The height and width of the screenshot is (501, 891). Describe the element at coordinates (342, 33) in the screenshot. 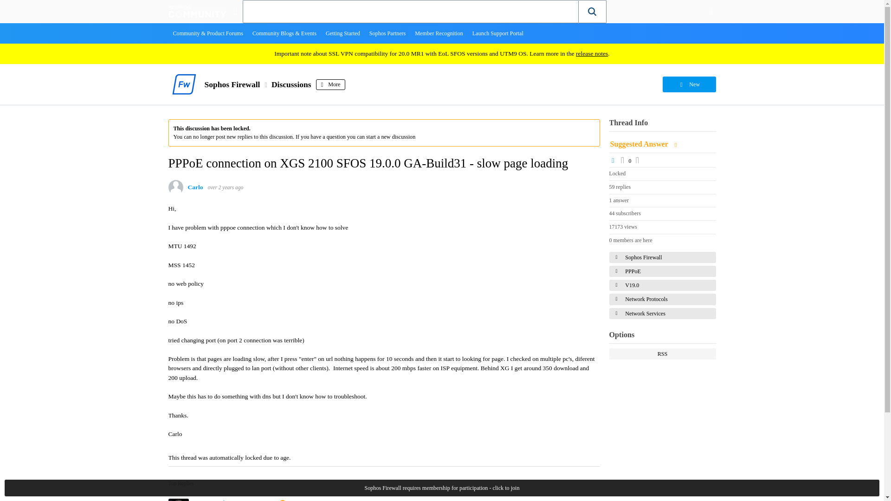

I see `Getting Started` at that location.